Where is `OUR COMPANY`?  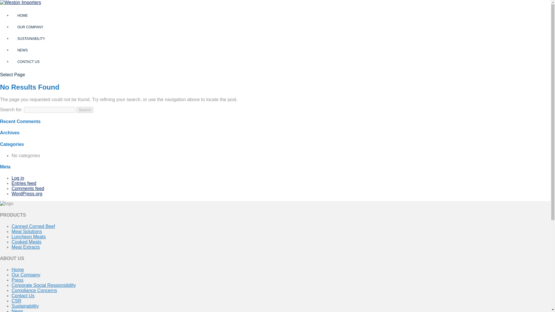 OUR COMPANY is located at coordinates (30, 27).